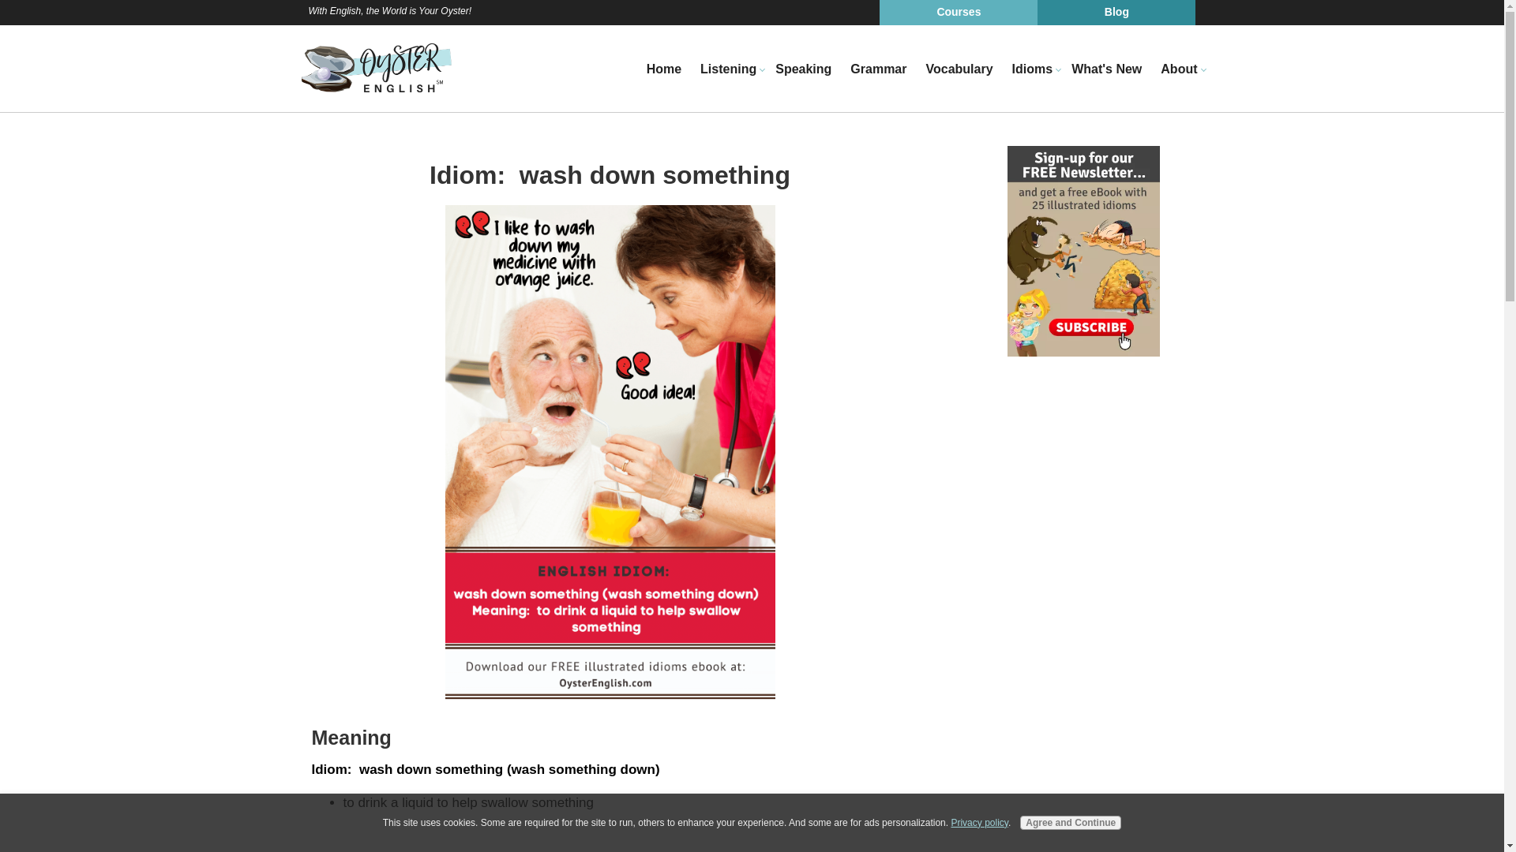  Describe the element at coordinates (1116, 13) in the screenshot. I see `Blog` at that location.